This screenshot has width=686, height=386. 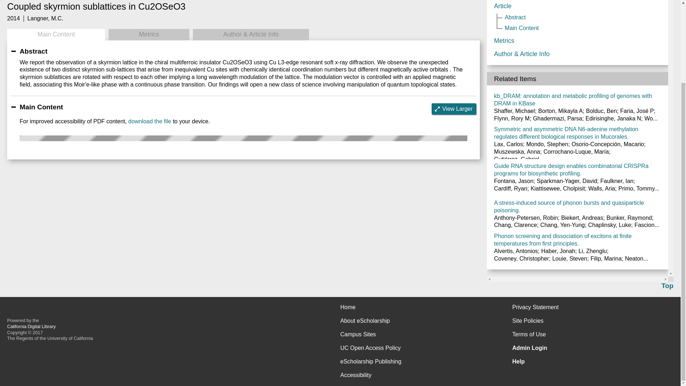 I want to click on View Larger, so click(x=454, y=109).